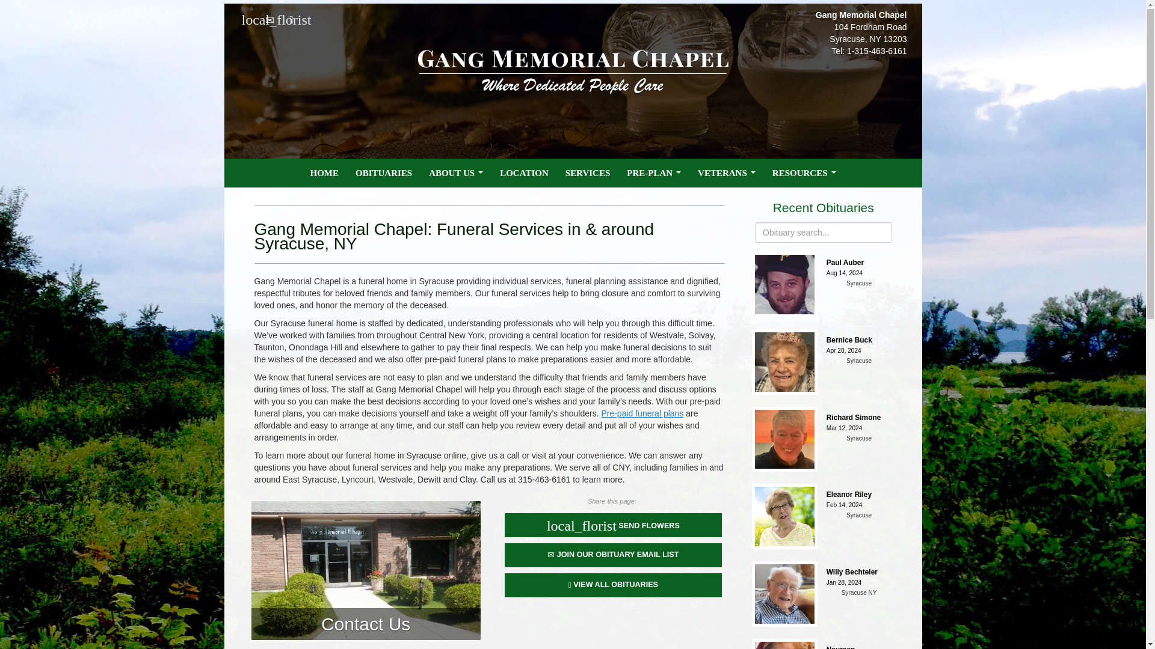 The height and width of the screenshot is (649, 1155). I want to click on LOCATION, so click(524, 173).